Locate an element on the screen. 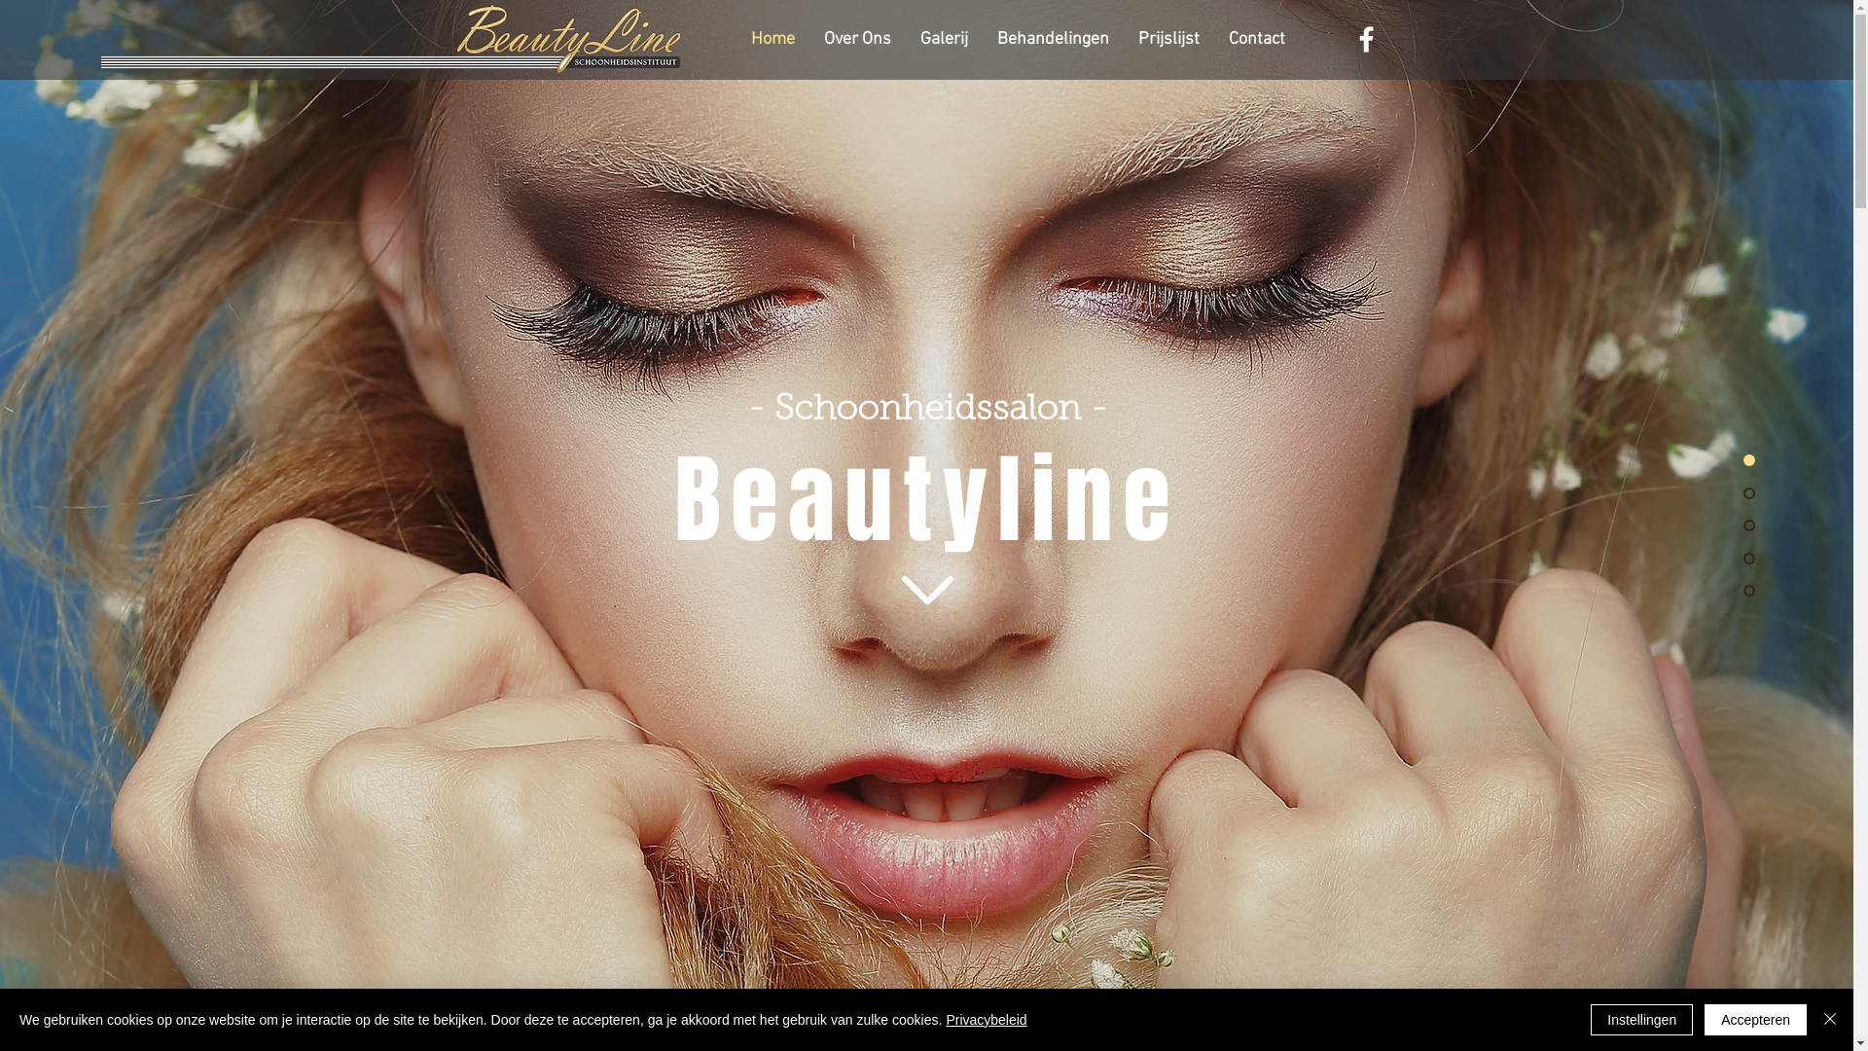 The image size is (1868, 1051). Prijslijst is located at coordinates (1169, 40).